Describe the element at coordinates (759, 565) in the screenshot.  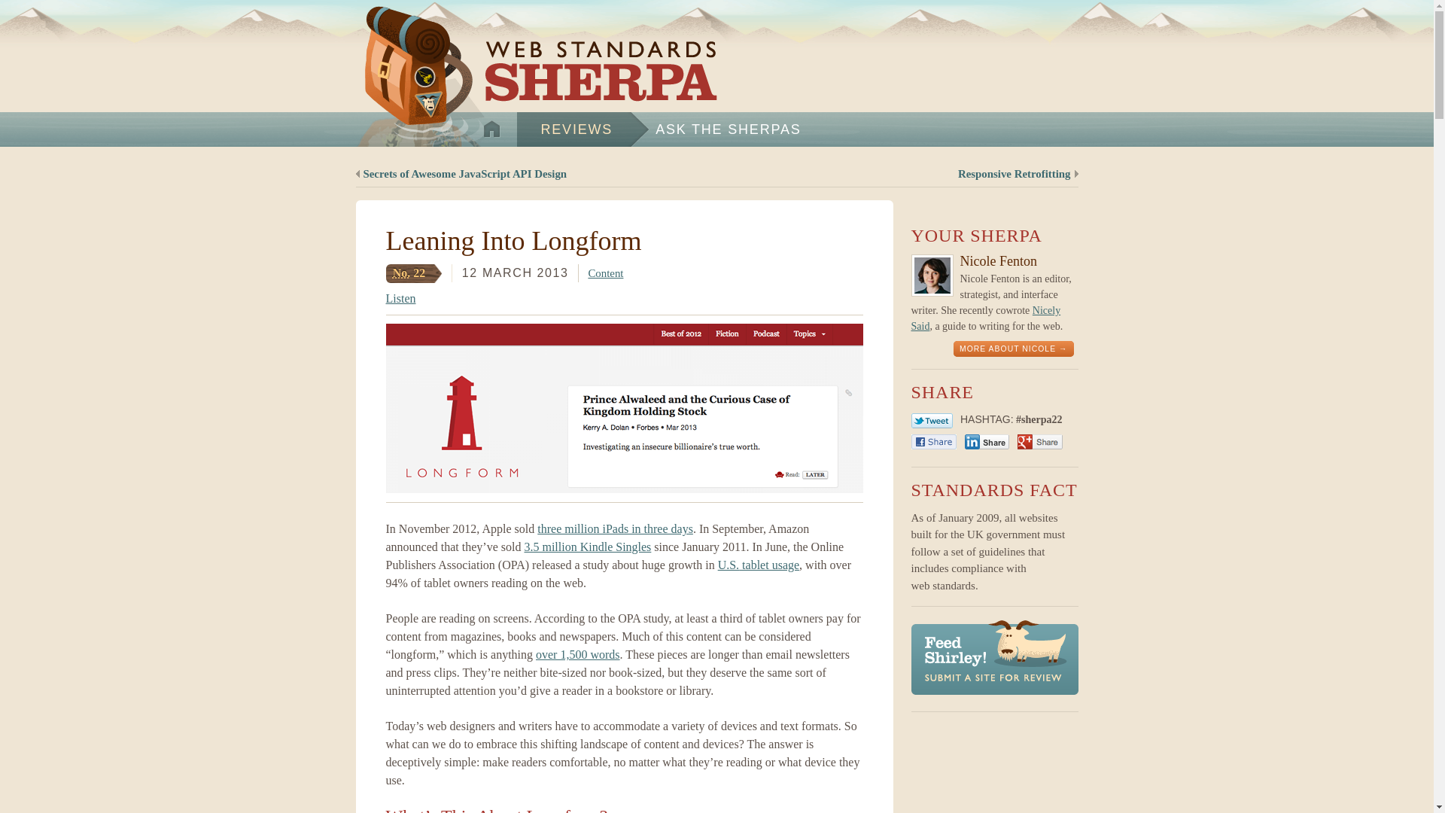
I see `U.S. tablet usage` at that location.